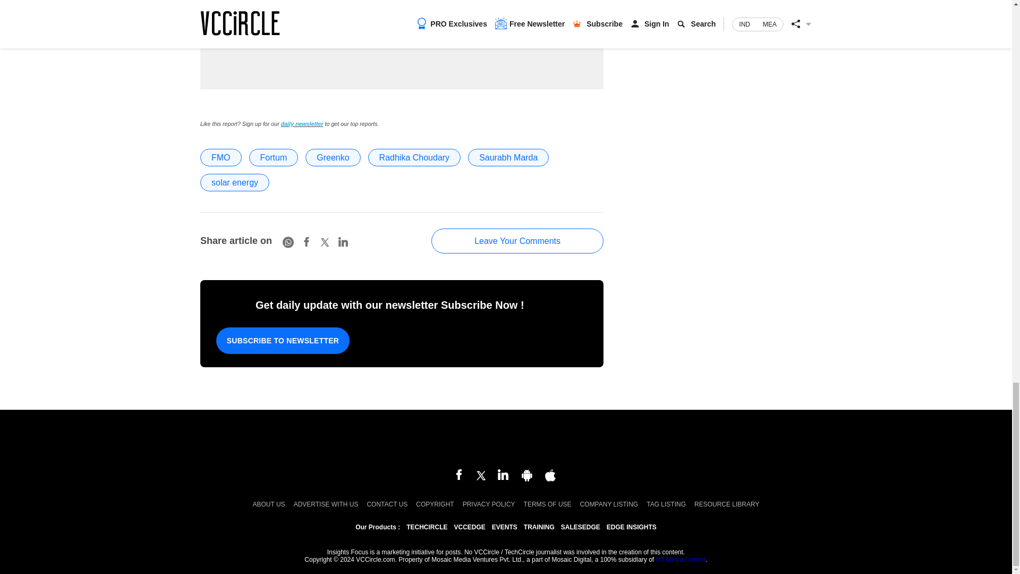 This screenshot has height=574, width=1020. I want to click on SUBSCRIBE TO NEWSLETTER, so click(283, 340).